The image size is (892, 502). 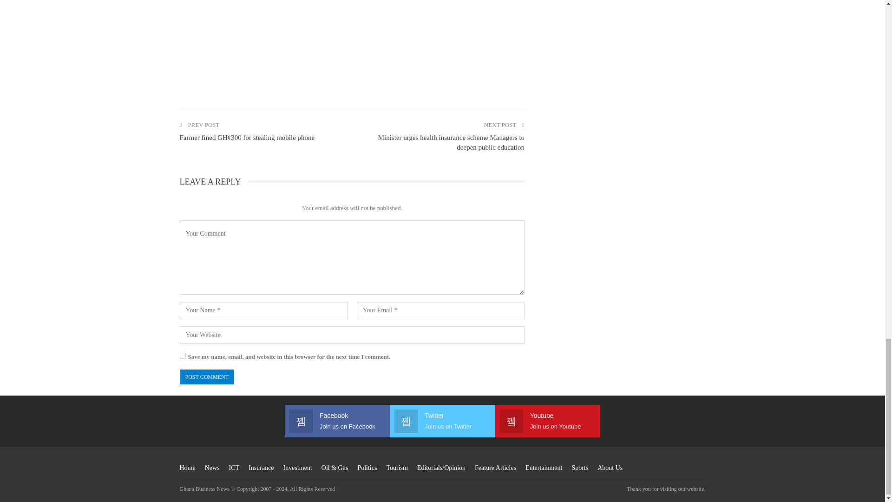 I want to click on yes, so click(x=182, y=356).